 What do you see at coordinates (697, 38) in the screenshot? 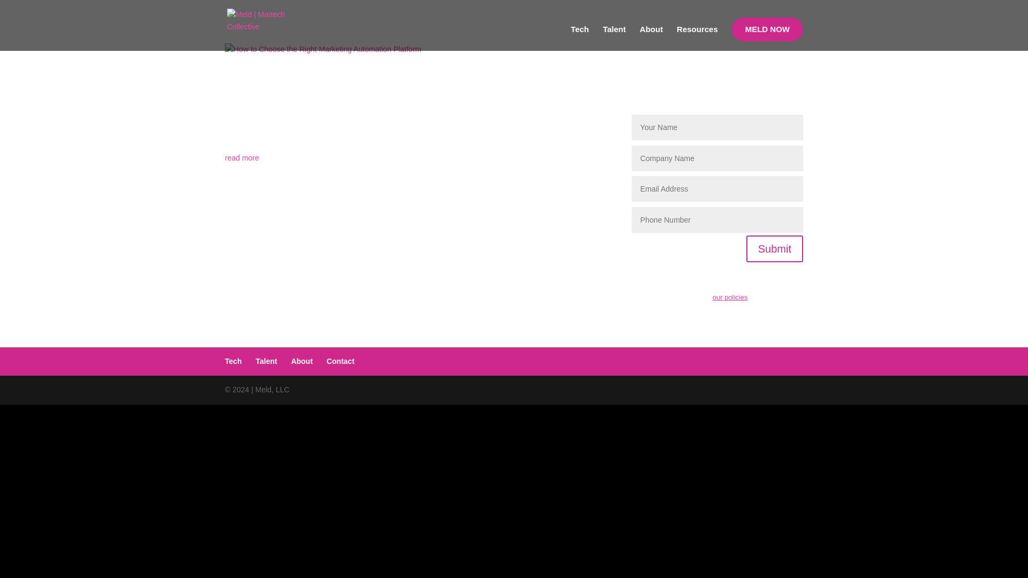
I see `Resources` at bounding box center [697, 38].